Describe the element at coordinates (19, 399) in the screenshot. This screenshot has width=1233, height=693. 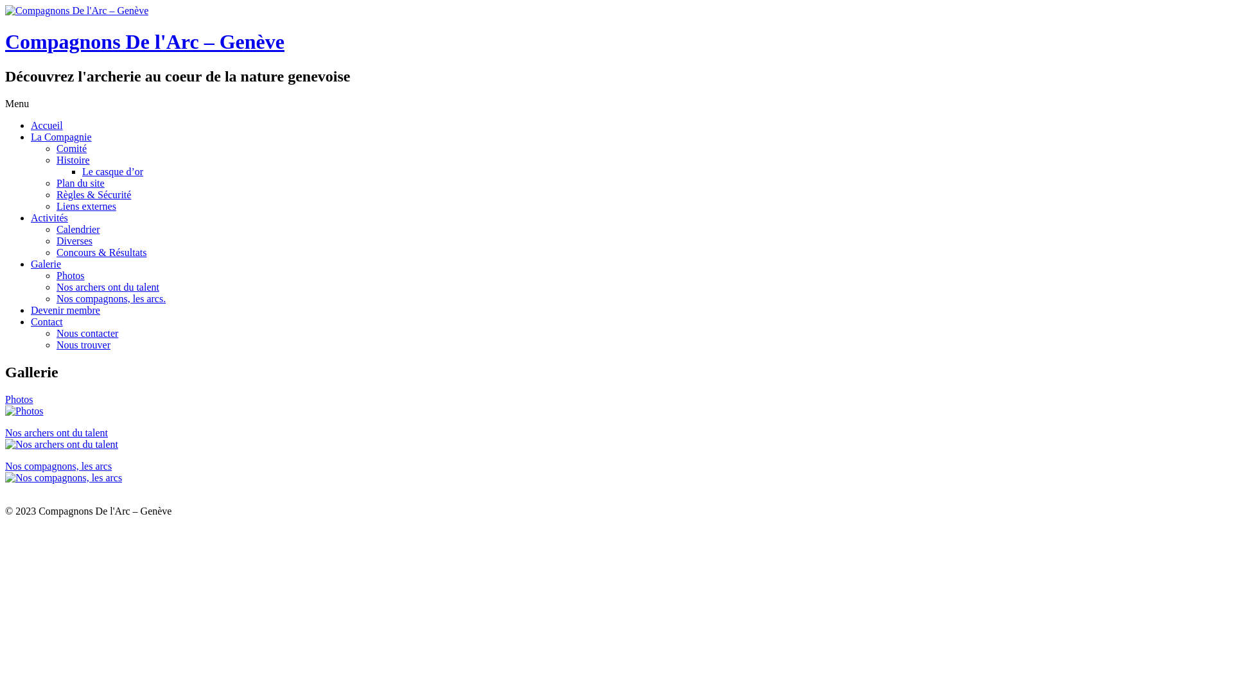
I see `Photos` at that location.